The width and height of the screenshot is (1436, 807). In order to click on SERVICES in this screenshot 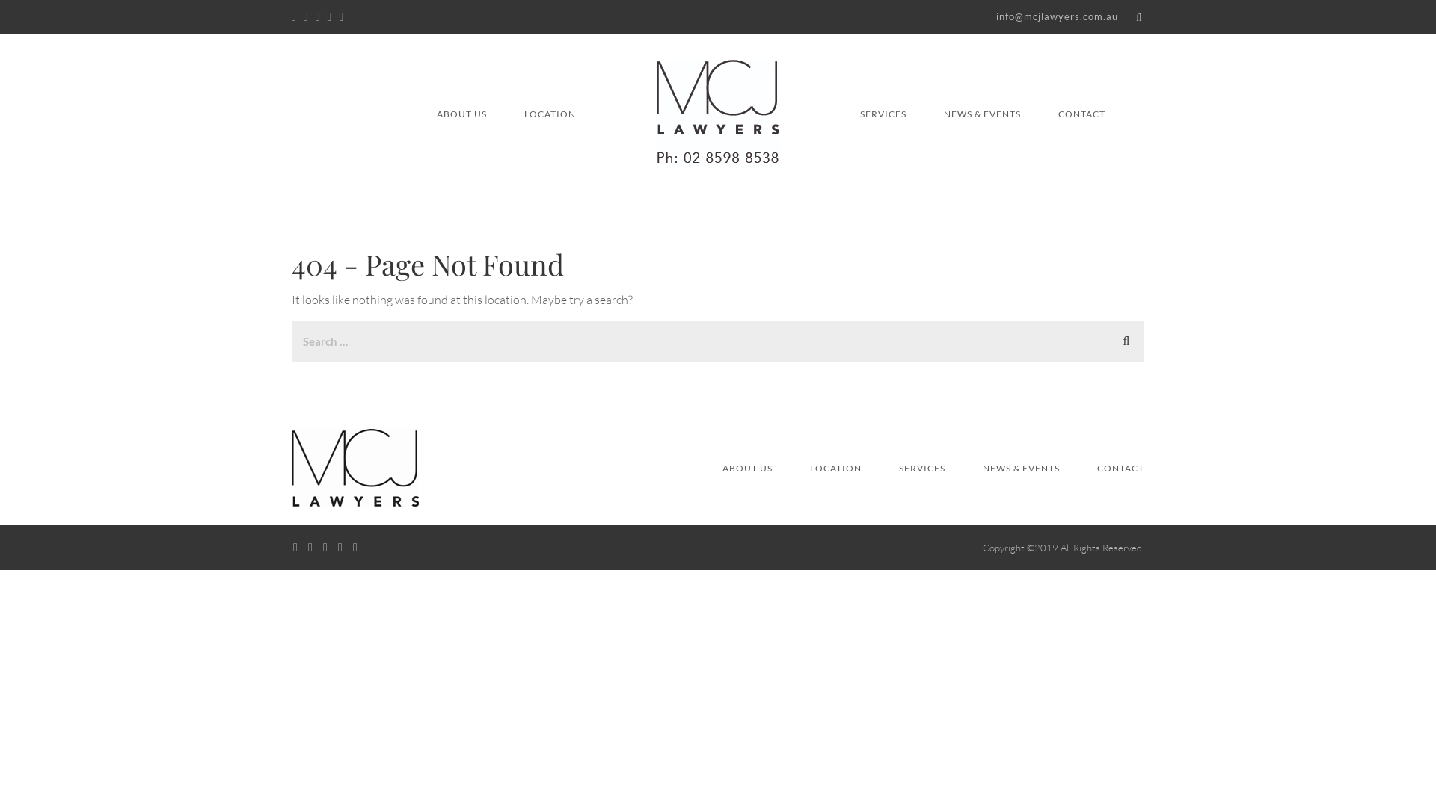, I will do `click(922, 469)`.